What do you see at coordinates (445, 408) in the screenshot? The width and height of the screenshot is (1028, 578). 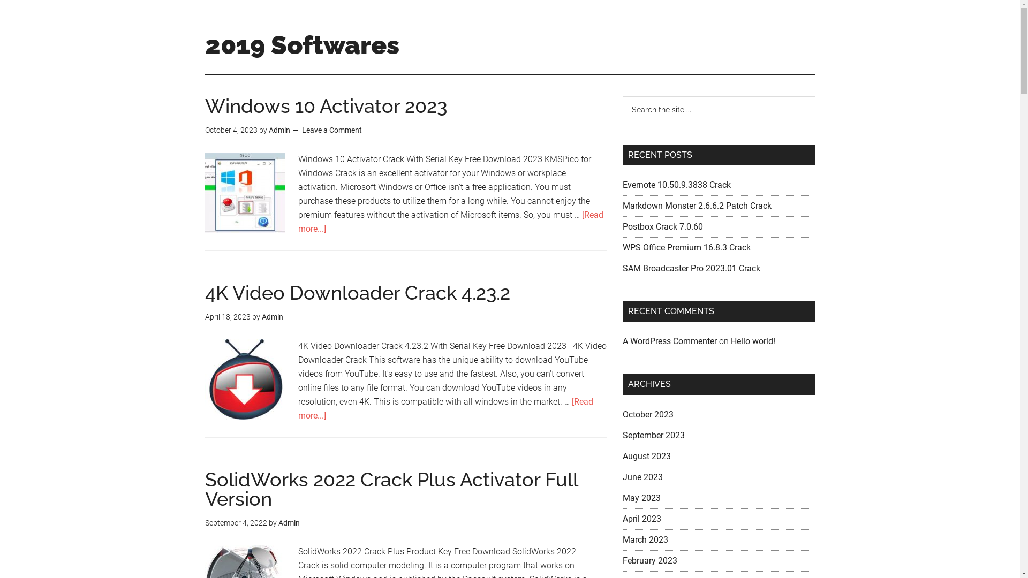 I see `[Read more...]` at bounding box center [445, 408].